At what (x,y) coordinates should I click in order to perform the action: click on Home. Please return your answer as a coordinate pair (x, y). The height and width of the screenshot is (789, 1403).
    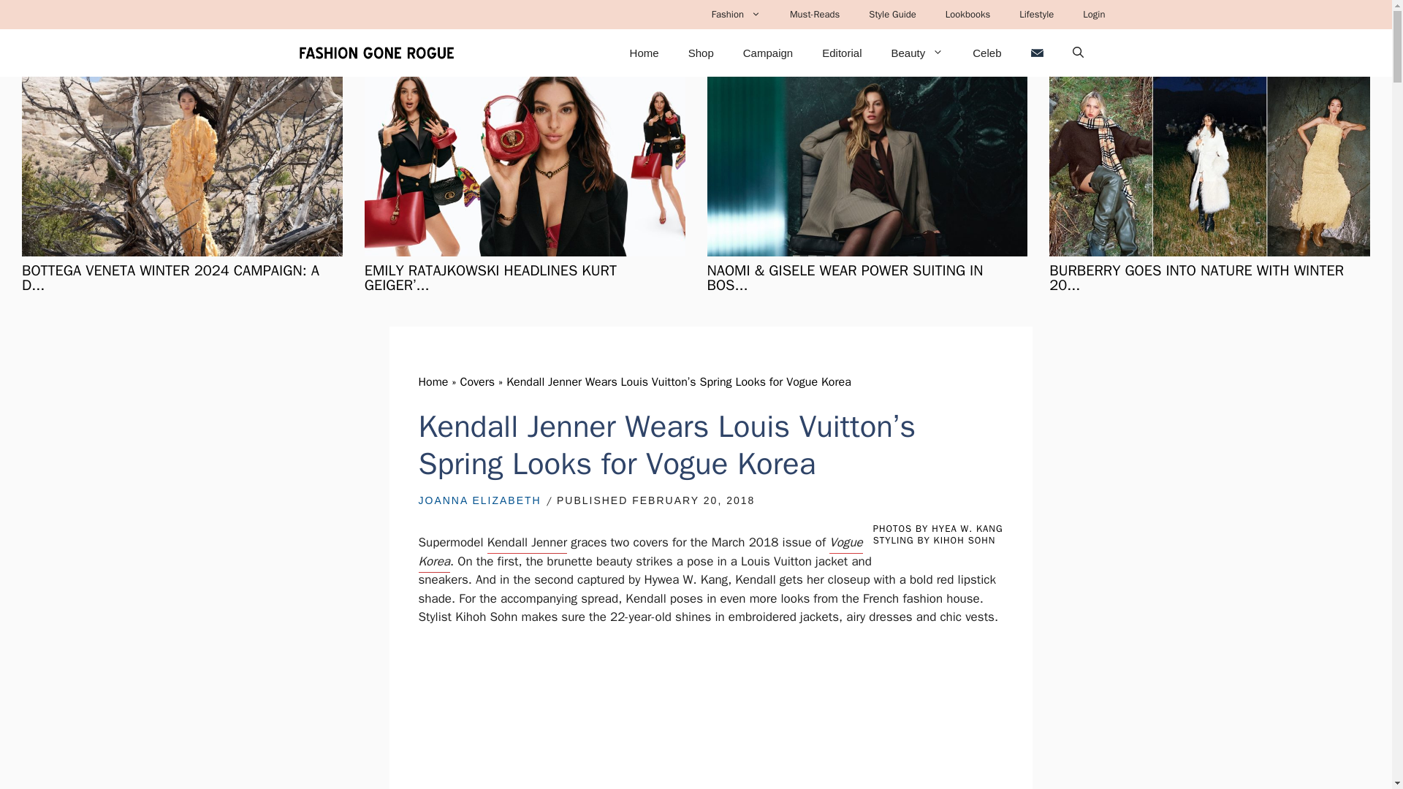
    Looking at the image, I should click on (645, 53).